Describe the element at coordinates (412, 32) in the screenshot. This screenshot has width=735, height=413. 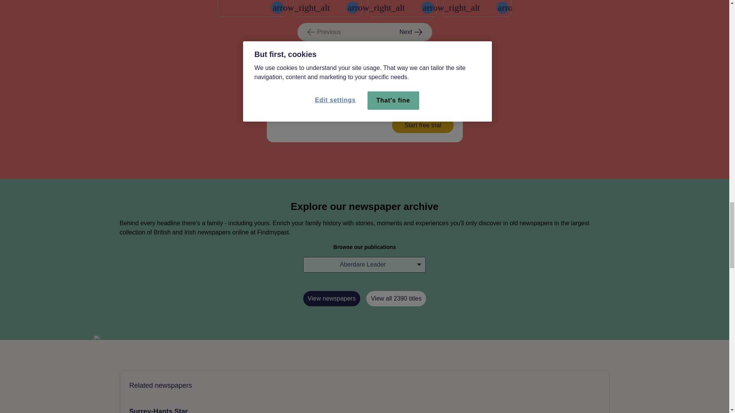
I see `Start free trial` at that location.